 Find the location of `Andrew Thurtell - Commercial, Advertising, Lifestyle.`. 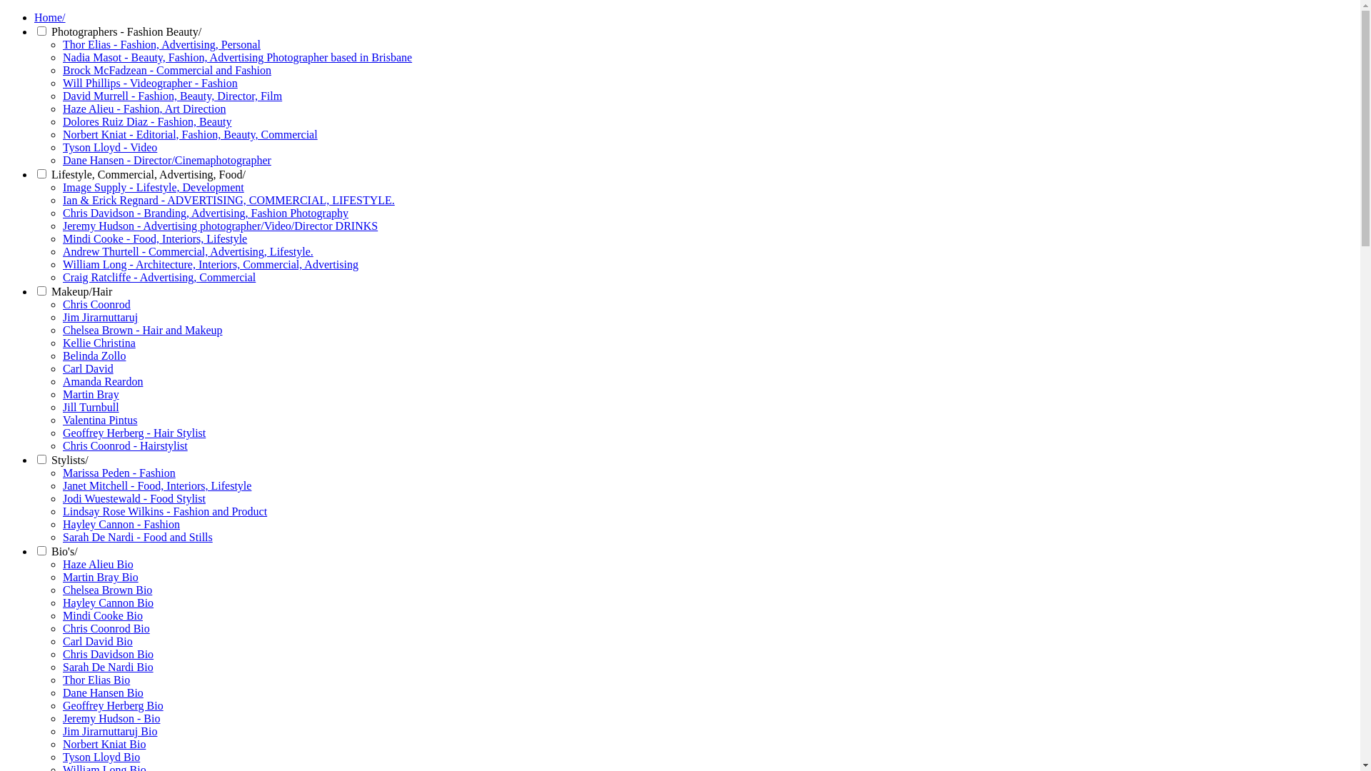

Andrew Thurtell - Commercial, Advertising, Lifestyle. is located at coordinates (189, 251).